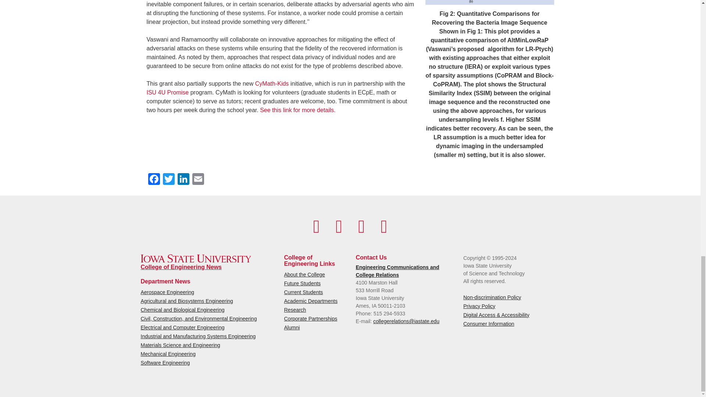 The height and width of the screenshot is (397, 706). I want to click on Facebook, so click(316, 226).